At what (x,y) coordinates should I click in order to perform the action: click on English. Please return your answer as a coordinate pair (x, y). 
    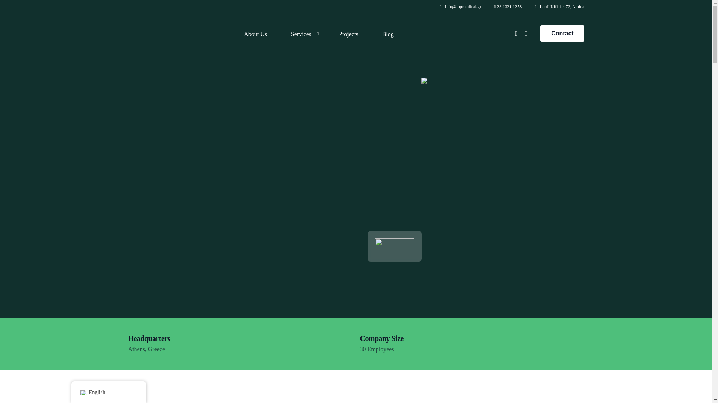
    Looking at the image, I should click on (83, 393).